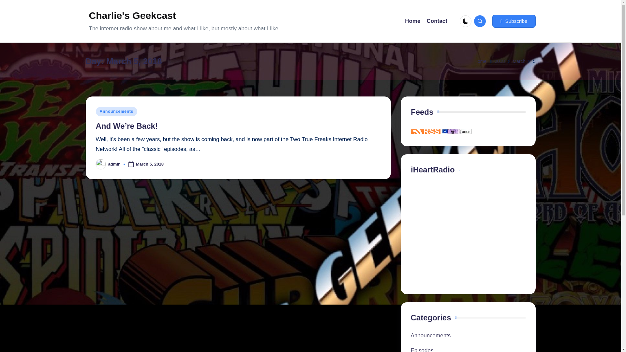 The width and height of the screenshot is (626, 352). I want to click on Home, so click(412, 21).